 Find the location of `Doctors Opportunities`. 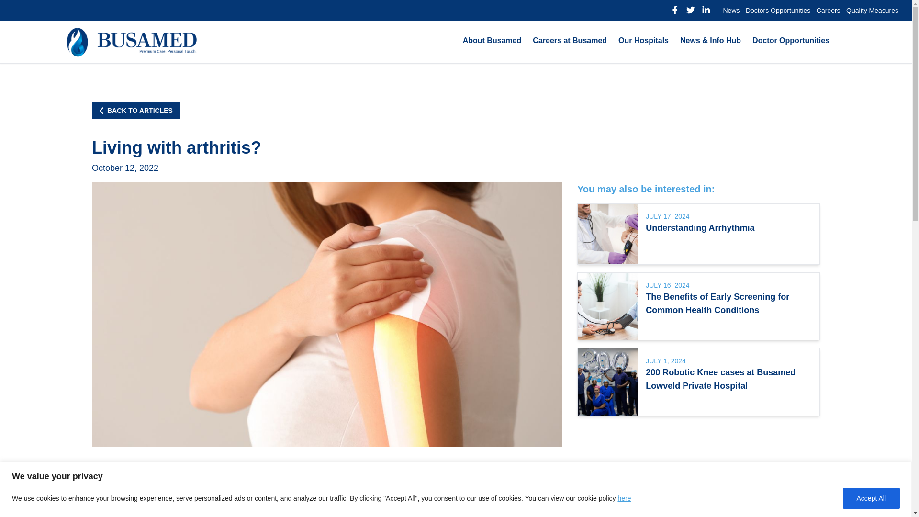

Doctors Opportunities is located at coordinates (778, 11).